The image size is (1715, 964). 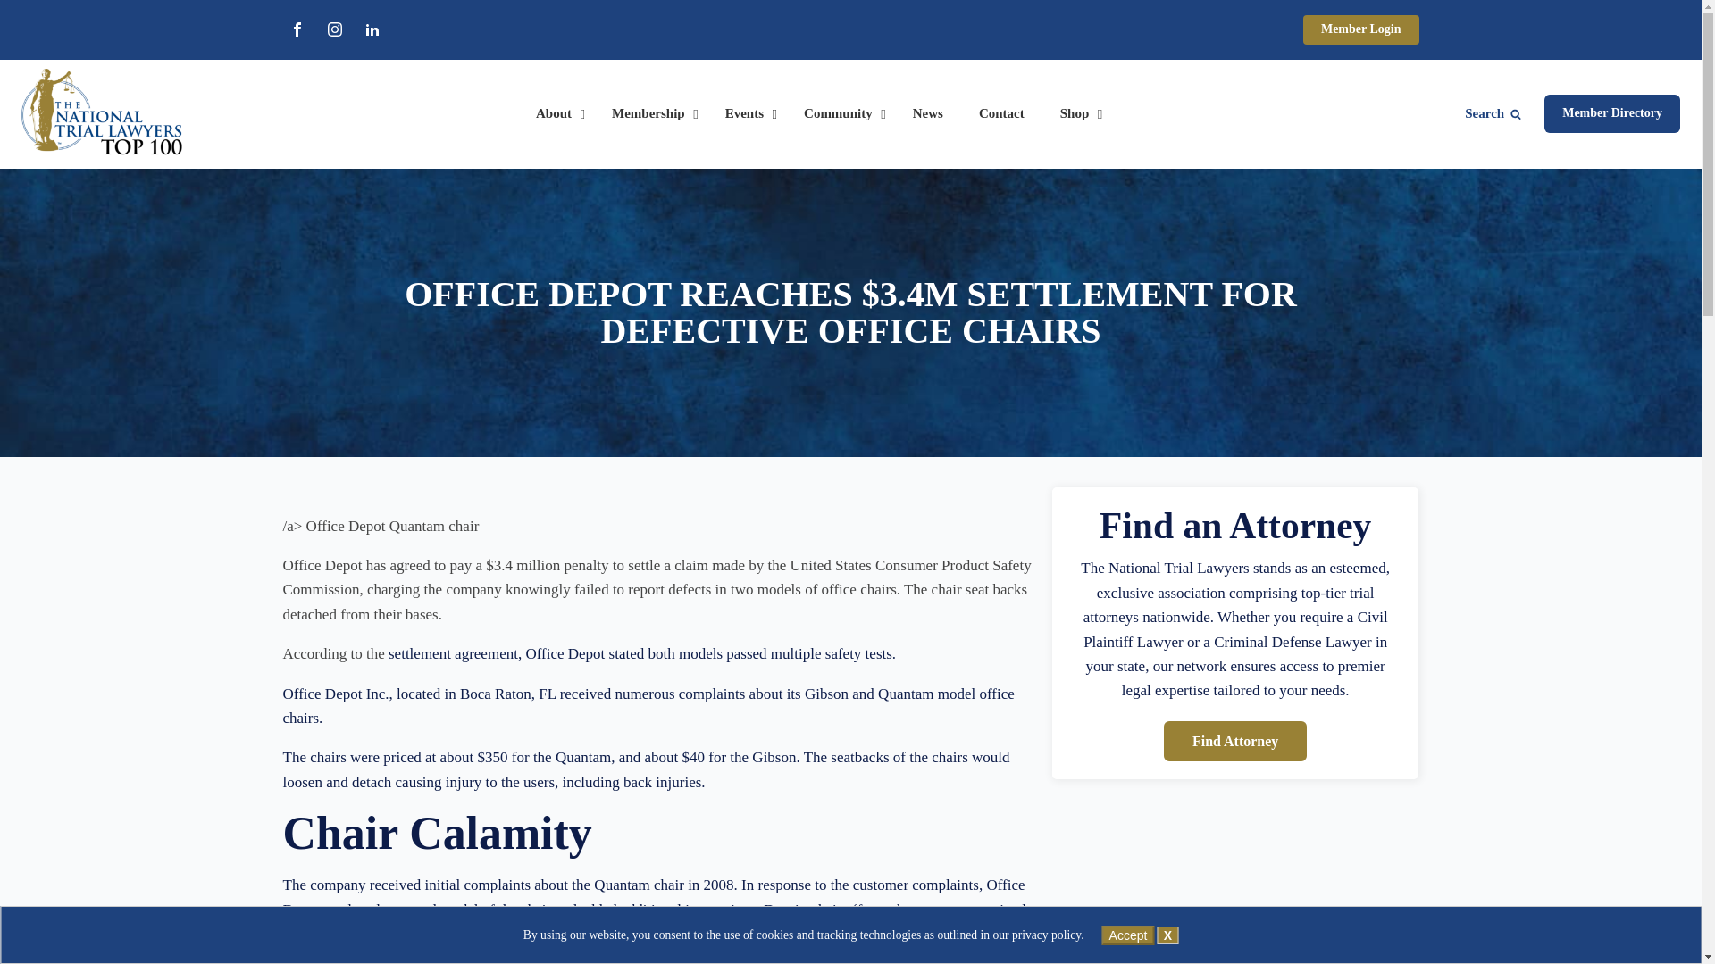 What do you see at coordinates (1128, 935) in the screenshot?
I see `Accept` at bounding box center [1128, 935].